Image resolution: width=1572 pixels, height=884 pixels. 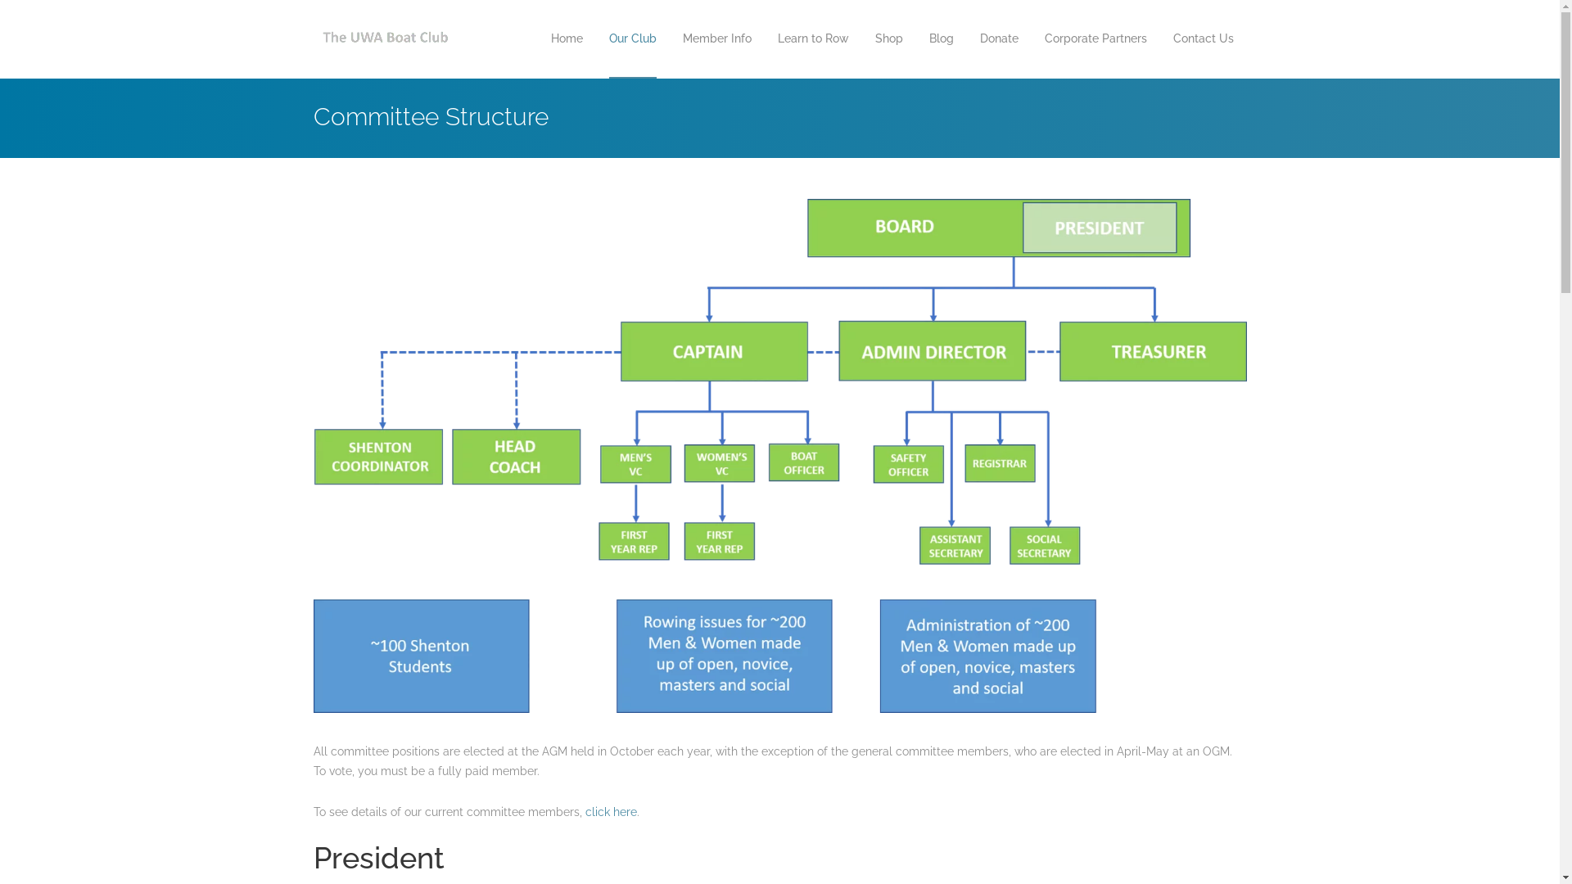 What do you see at coordinates (888, 39) in the screenshot?
I see `Shop` at bounding box center [888, 39].